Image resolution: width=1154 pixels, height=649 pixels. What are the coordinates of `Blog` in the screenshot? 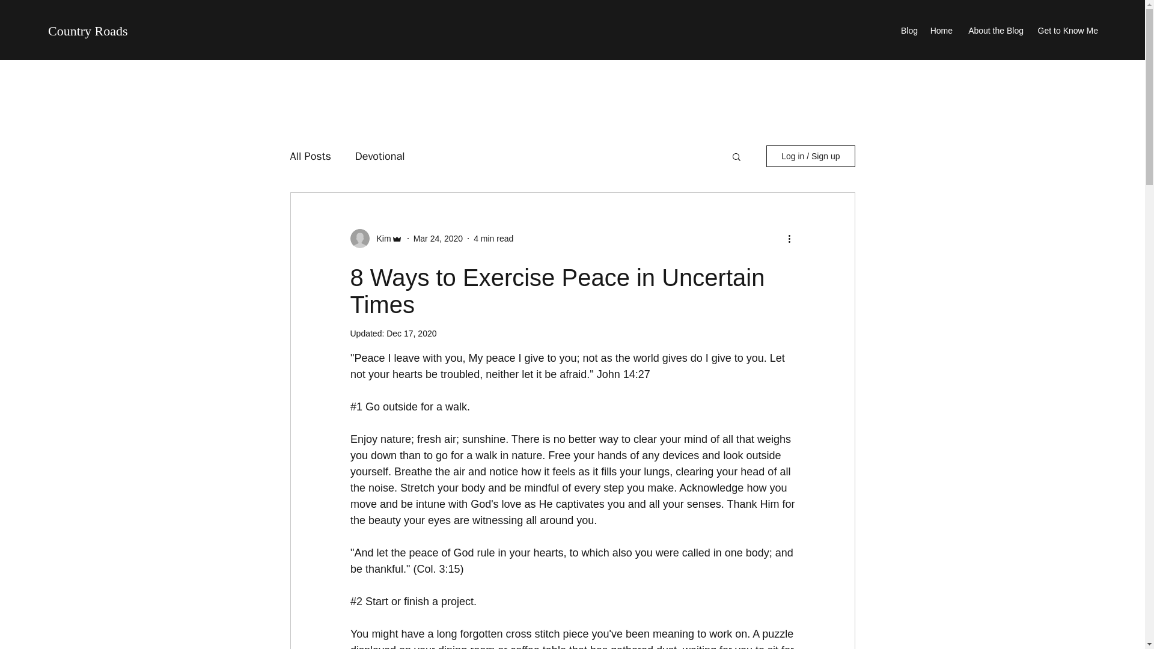 It's located at (909, 30).